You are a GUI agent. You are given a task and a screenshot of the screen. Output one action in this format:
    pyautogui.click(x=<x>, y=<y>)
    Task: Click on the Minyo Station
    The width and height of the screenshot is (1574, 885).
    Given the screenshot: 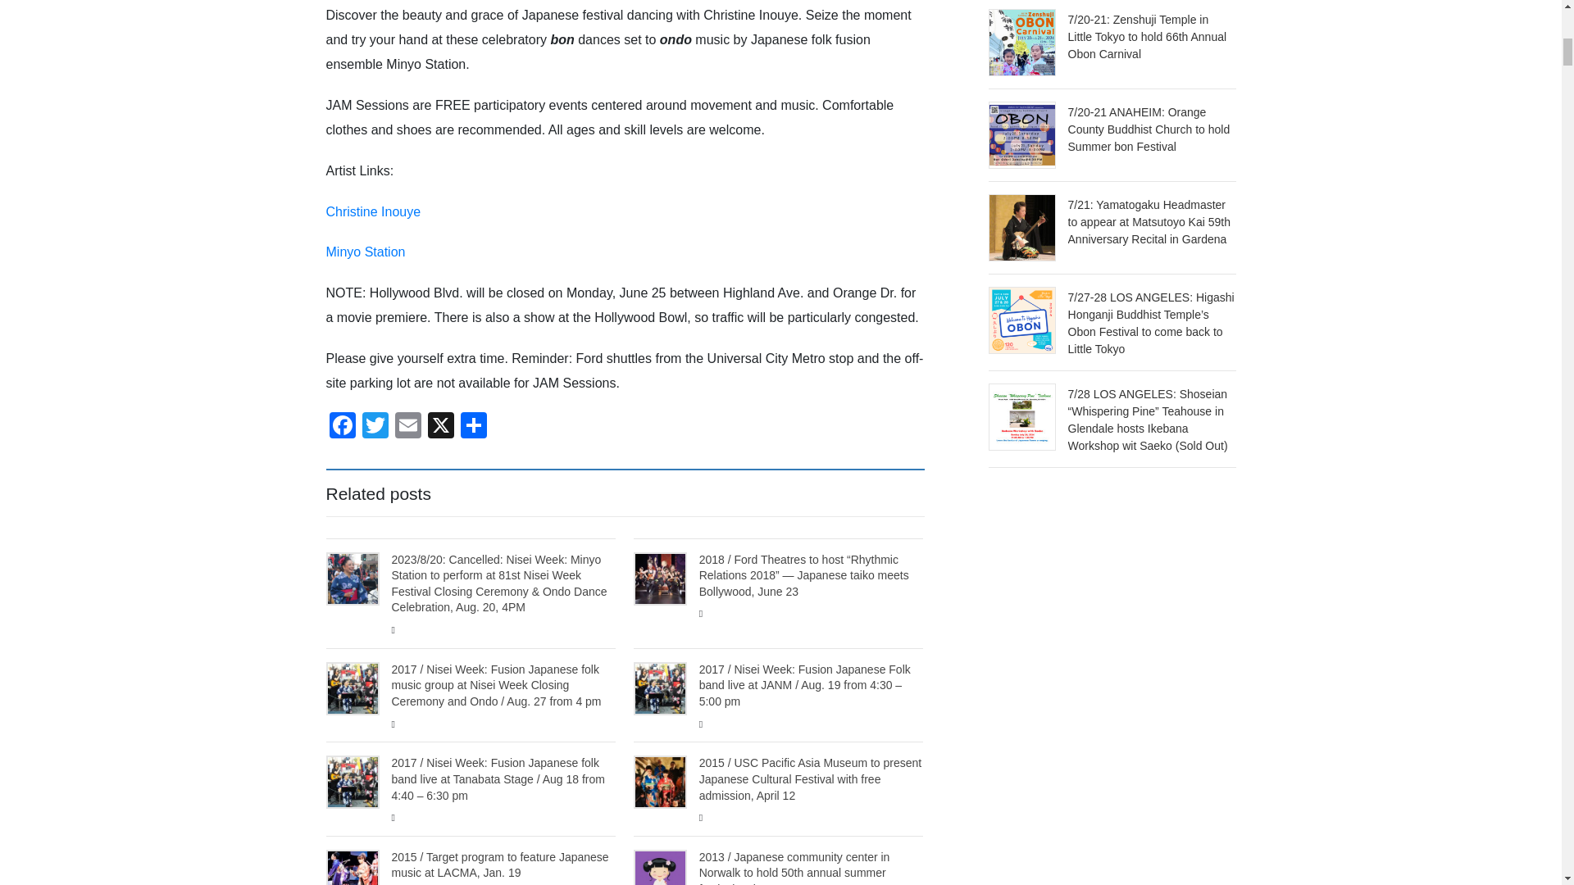 What is the action you would take?
    pyautogui.click(x=366, y=252)
    